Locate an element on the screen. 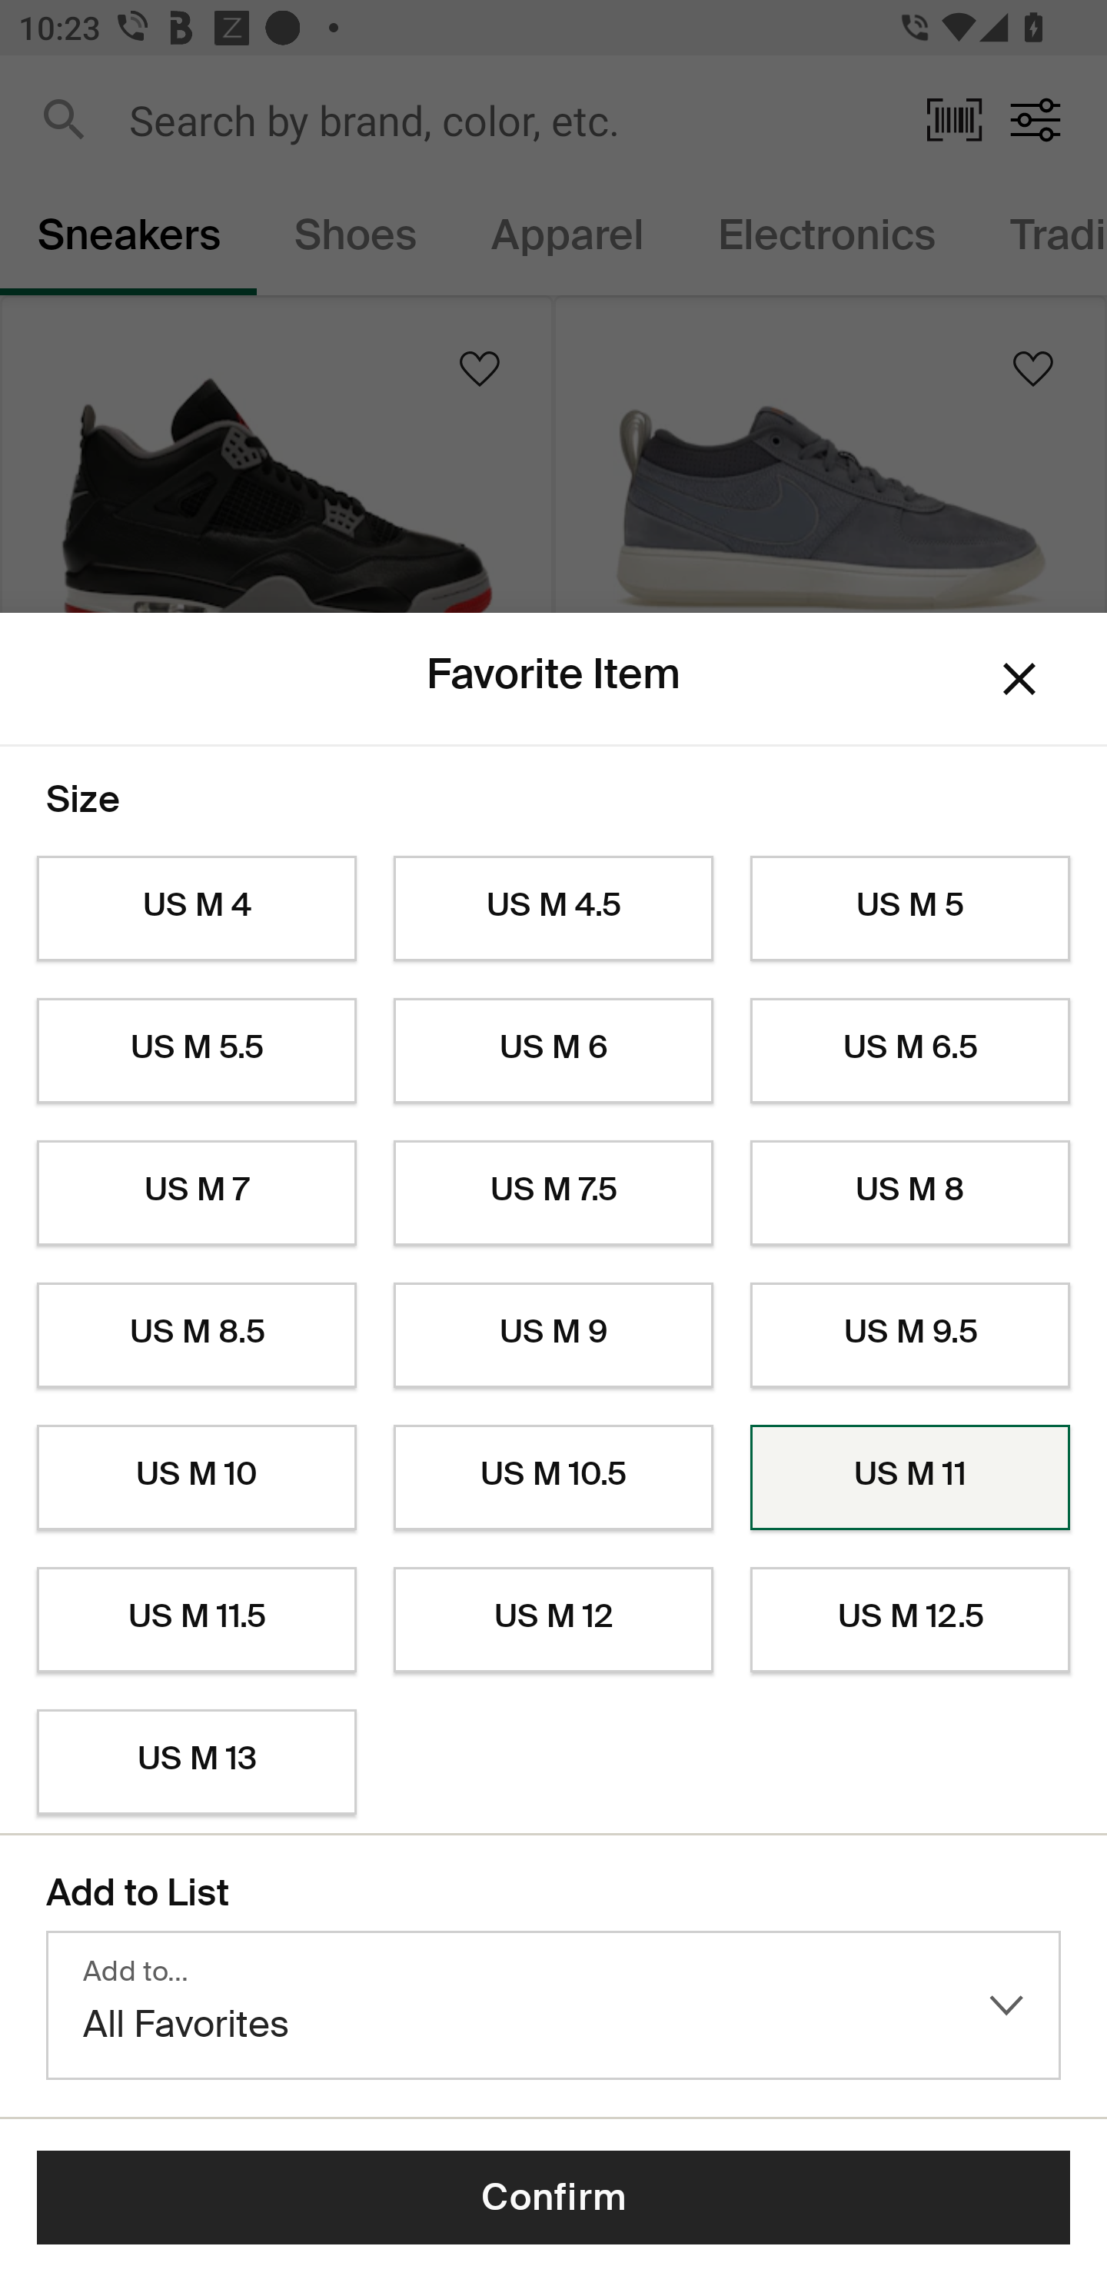  US M 12.5 is located at coordinates (910, 1620).